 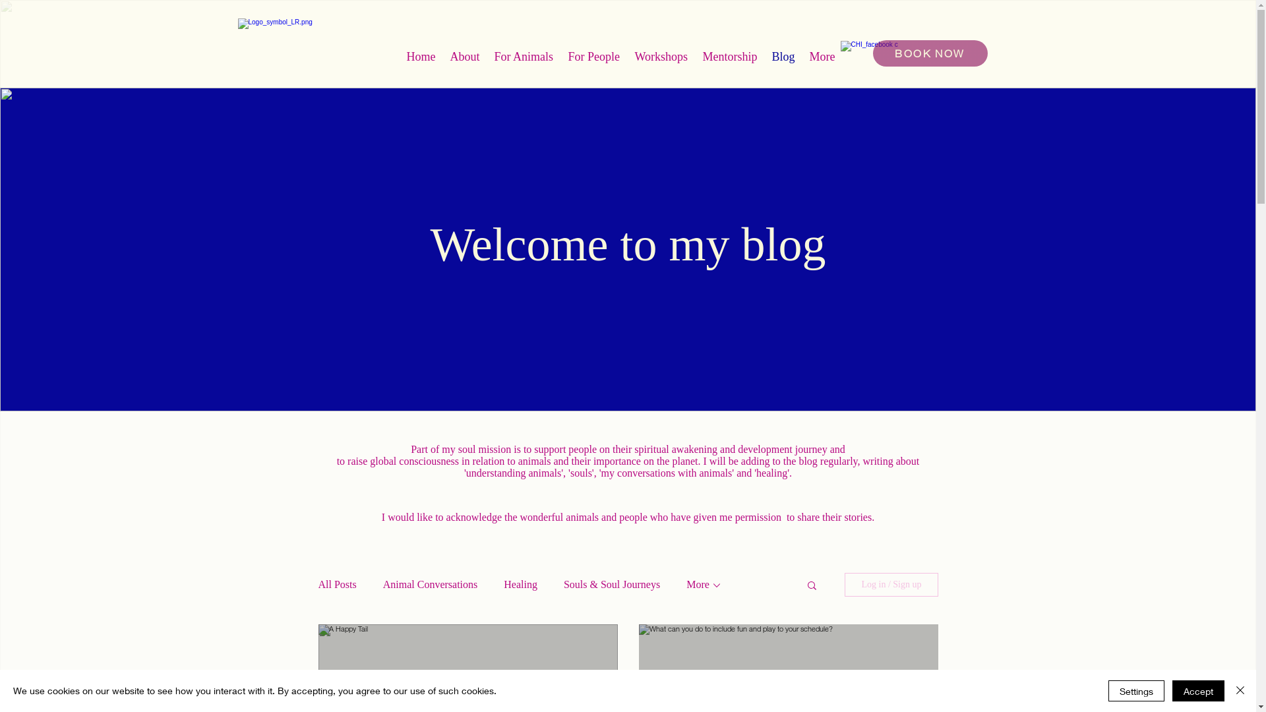 I want to click on For People, so click(x=595, y=57).